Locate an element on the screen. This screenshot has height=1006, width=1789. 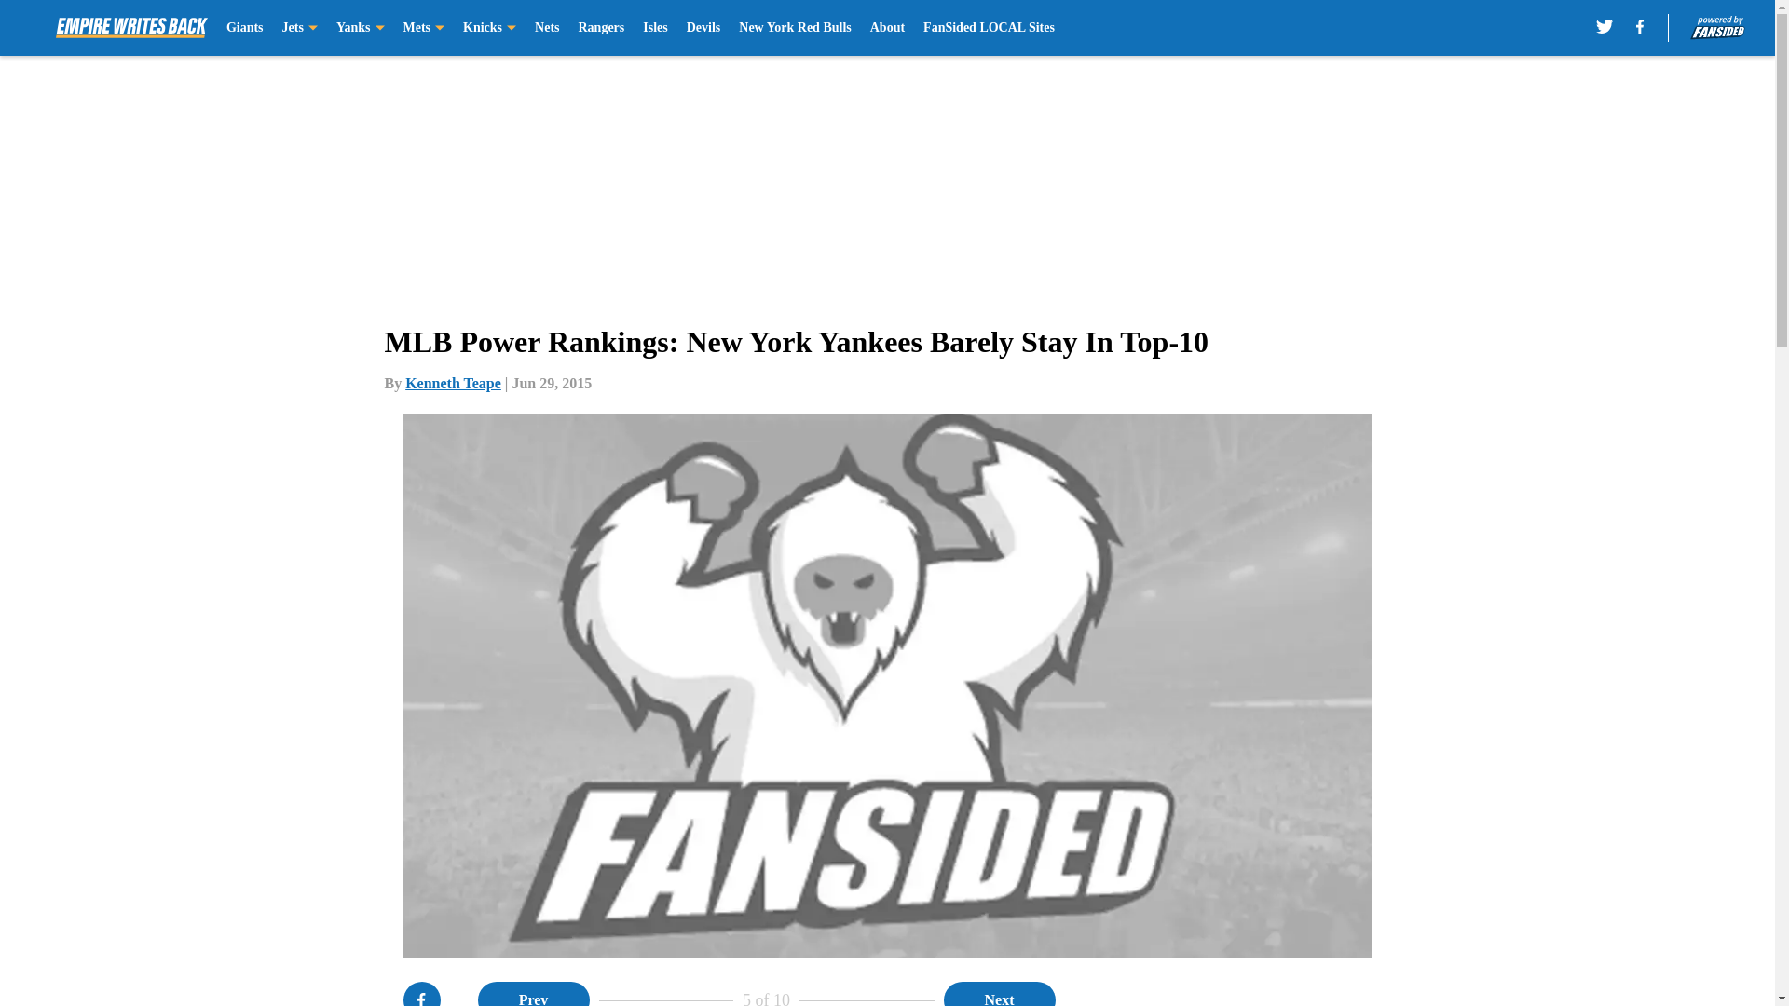
Nets is located at coordinates (546, 28).